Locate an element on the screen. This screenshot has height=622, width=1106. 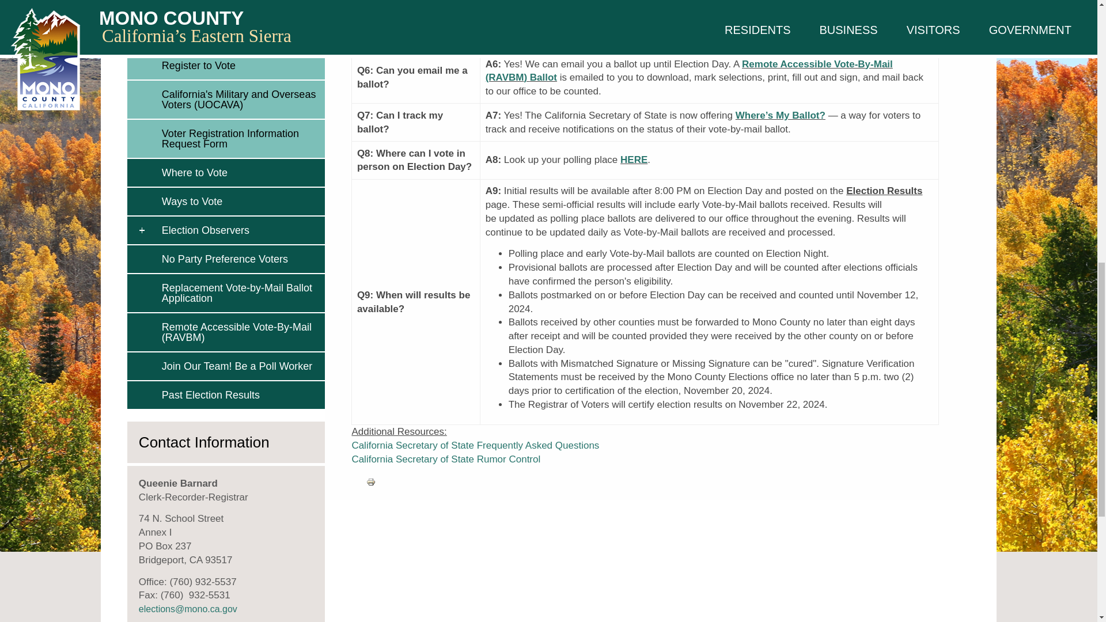
No Party Preference Voters is located at coordinates (240, 259).